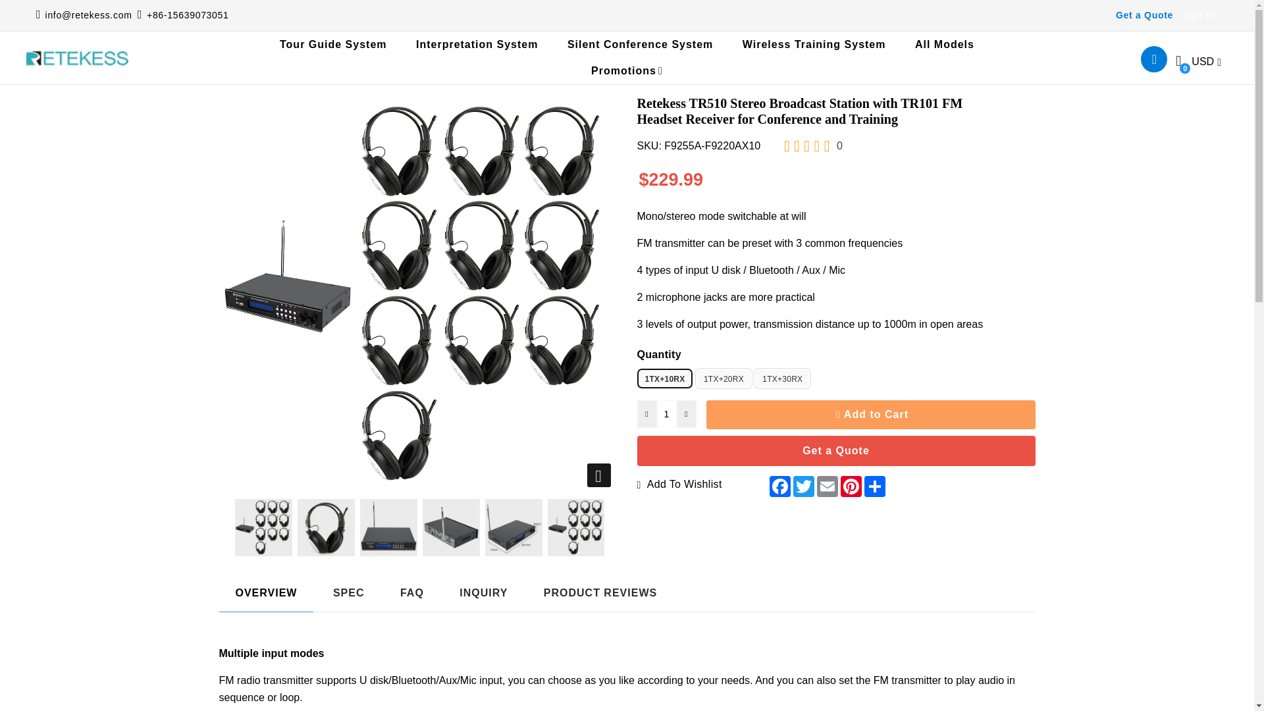 The width and height of the screenshot is (1264, 711). What do you see at coordinates (944, 44) in the screenshot?
I see `All Models` at bounding box center [944, 44].